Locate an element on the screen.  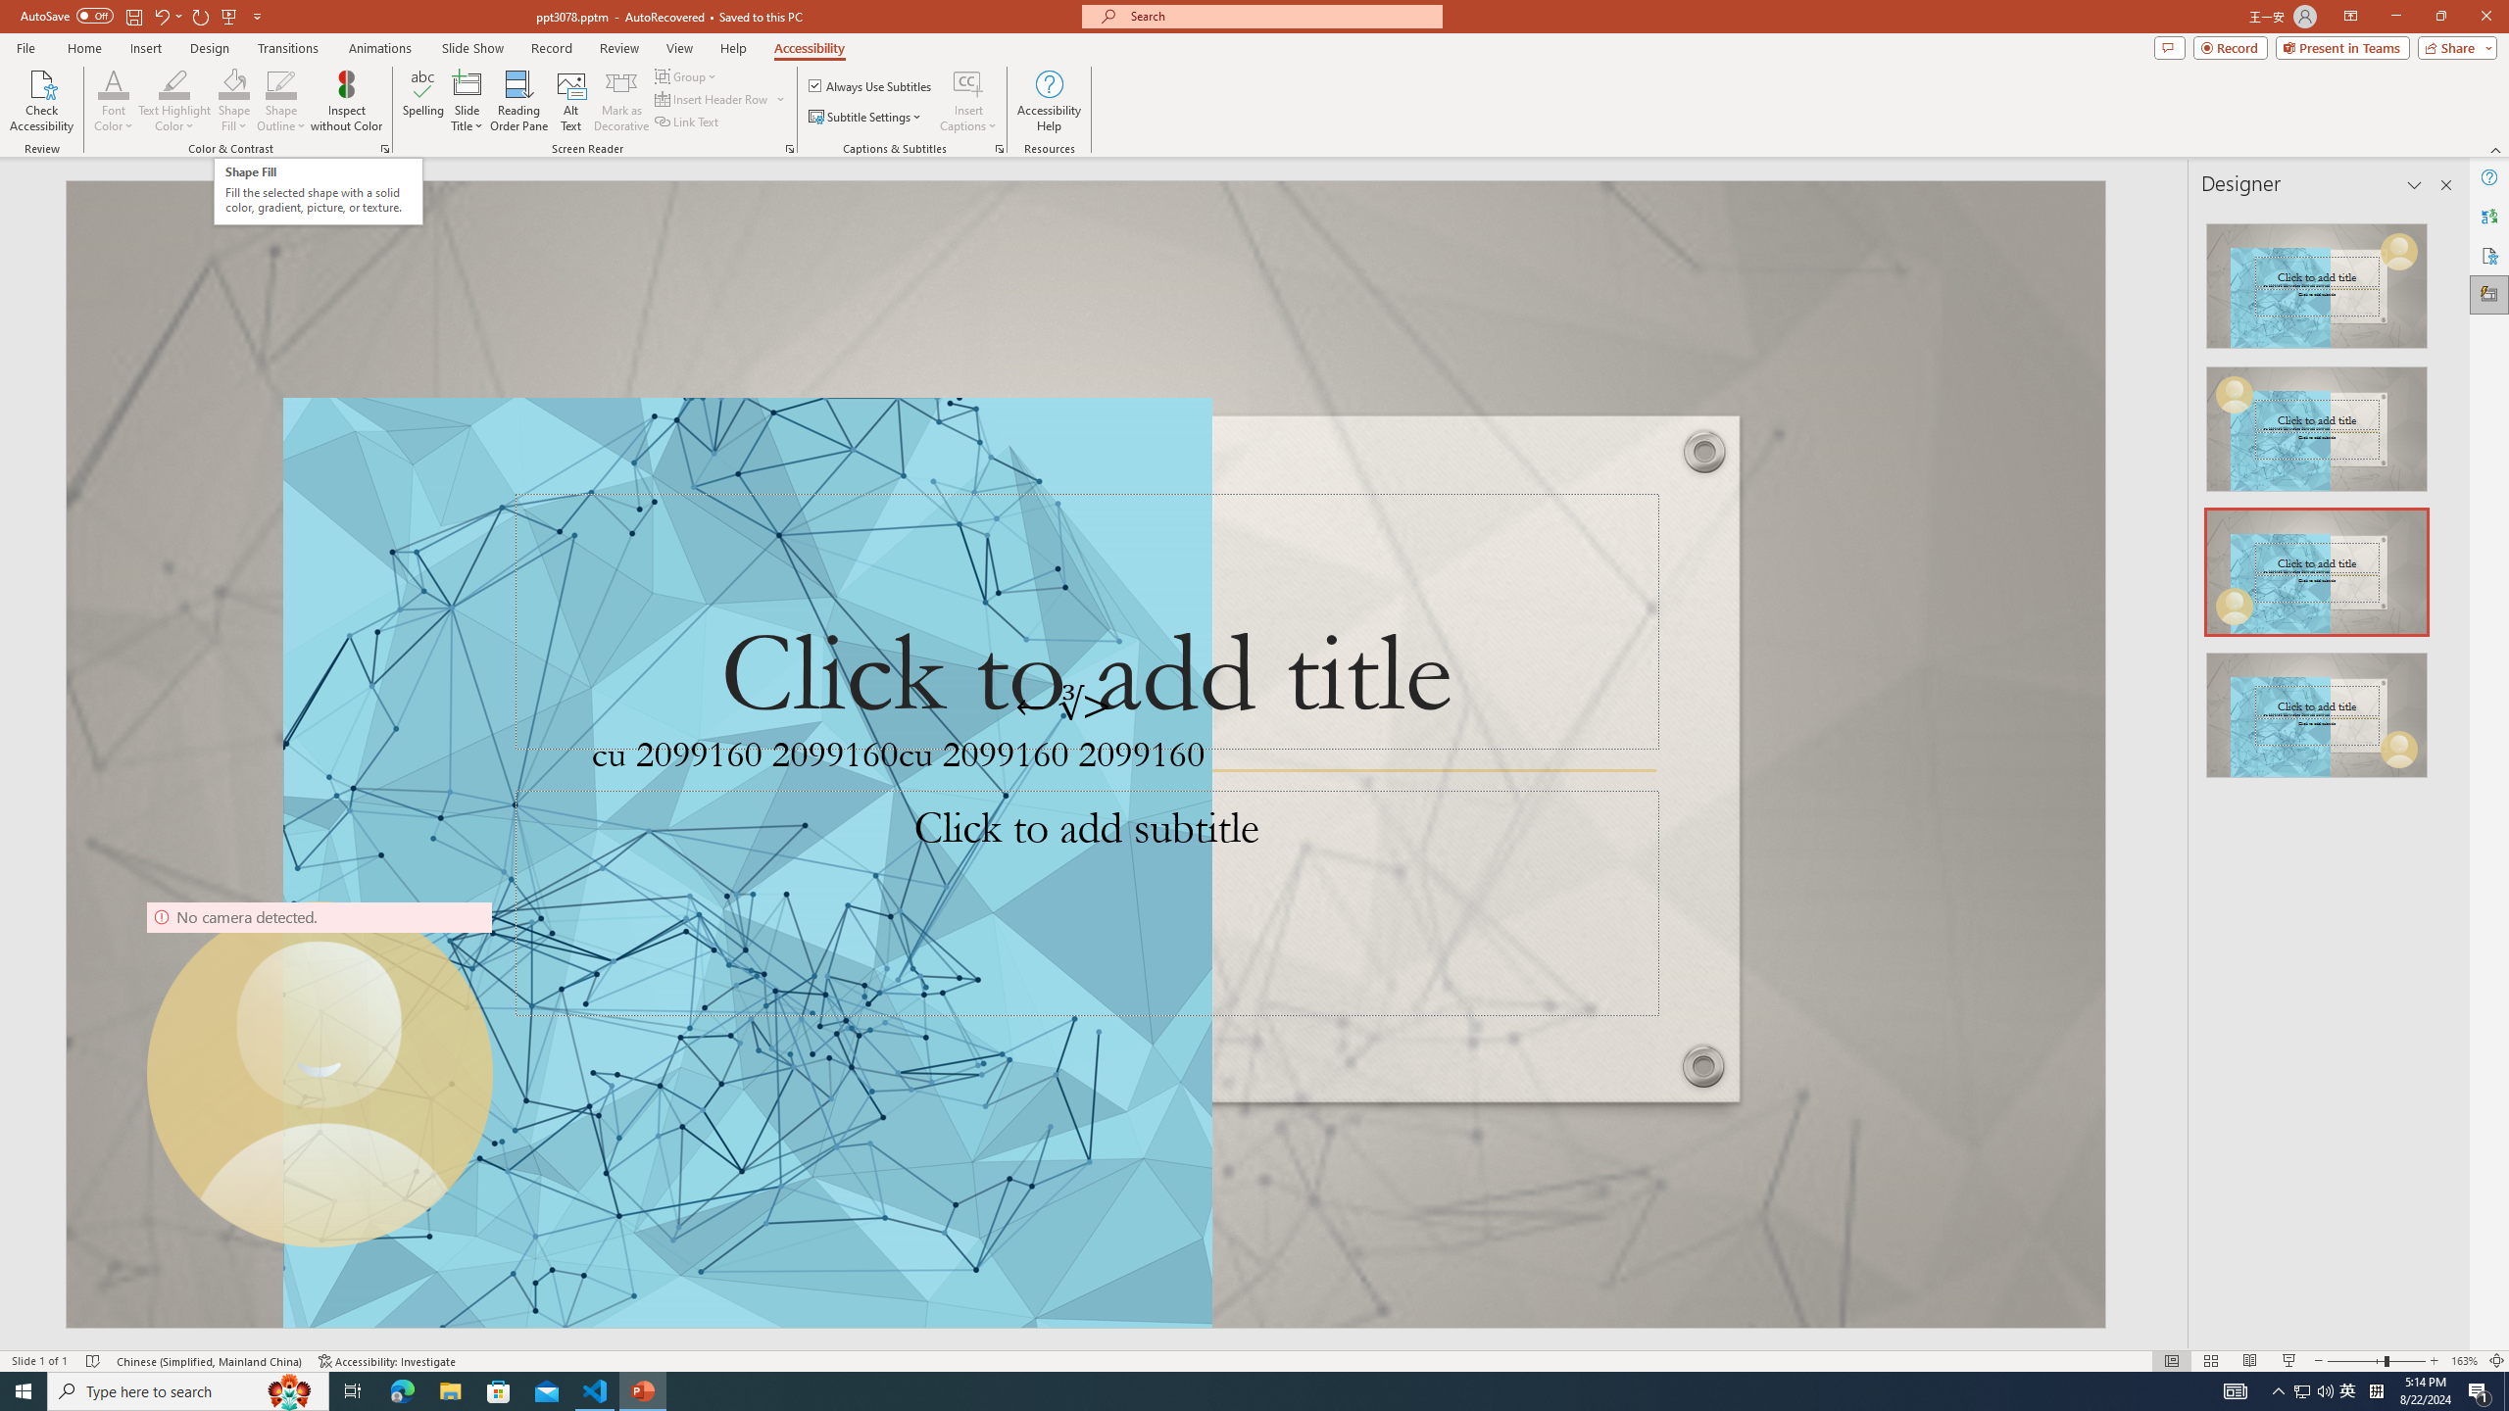
Link Text is located at coordinates (688, 122).